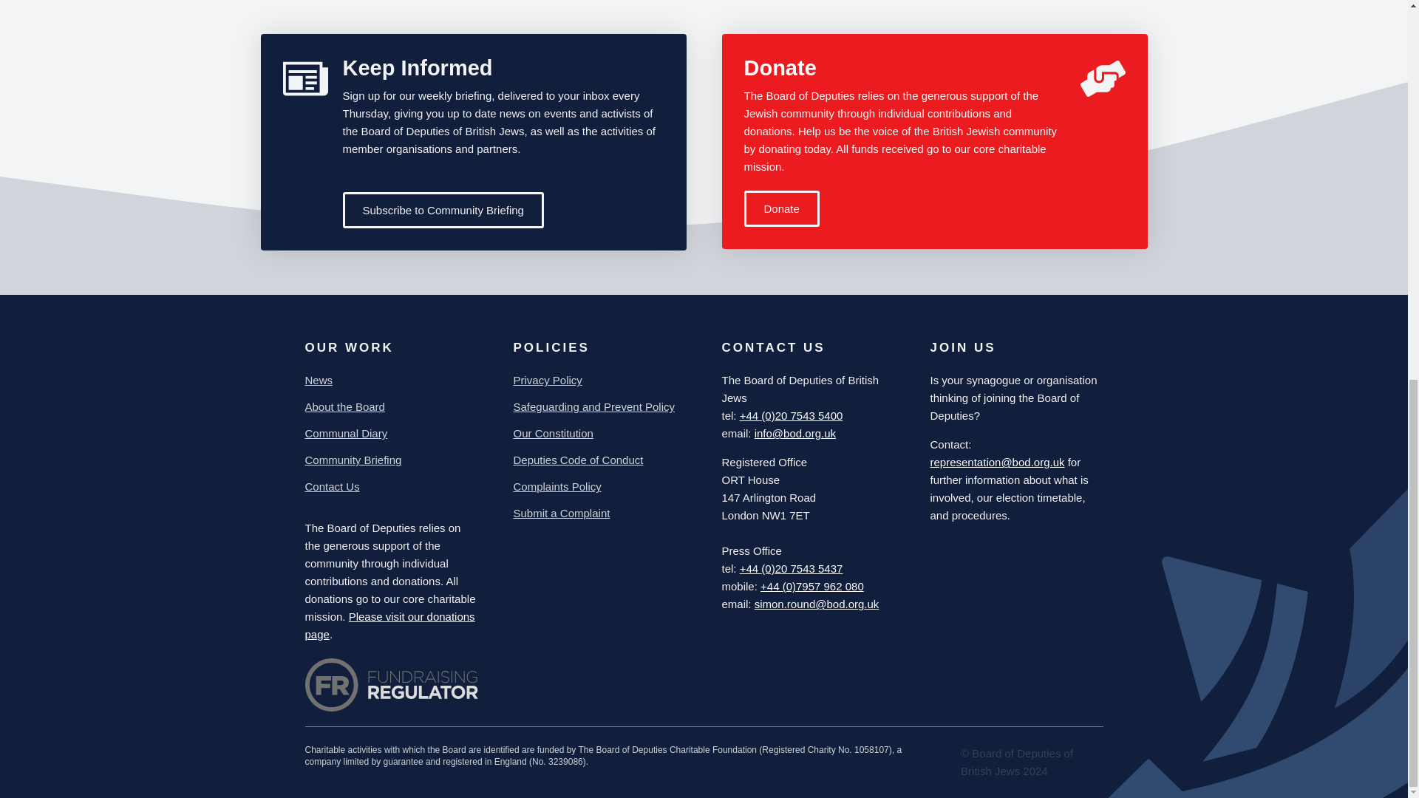  I want to click on Communal Diary, so click(346, 433).